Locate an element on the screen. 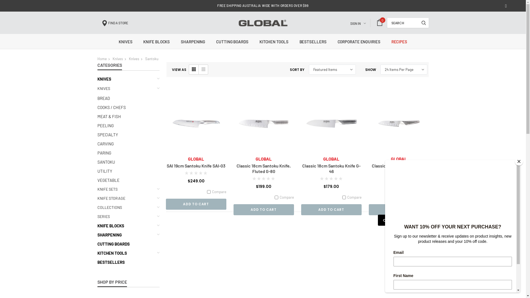  ADD TO CART is located at coordinates (331, 210).